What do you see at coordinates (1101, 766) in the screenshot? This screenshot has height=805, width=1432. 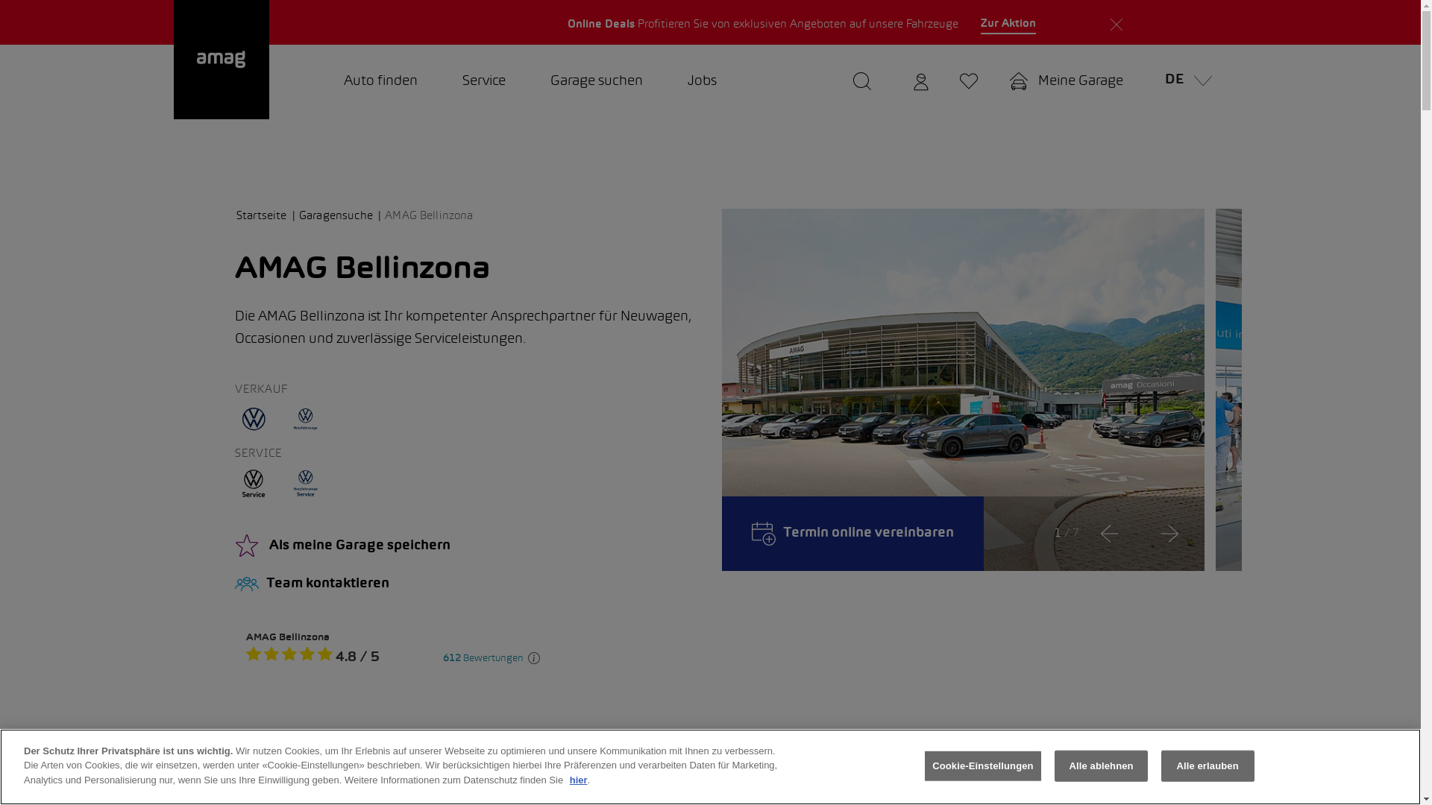 I see `Alle ablehnen` at bounding box center [1101, 766].